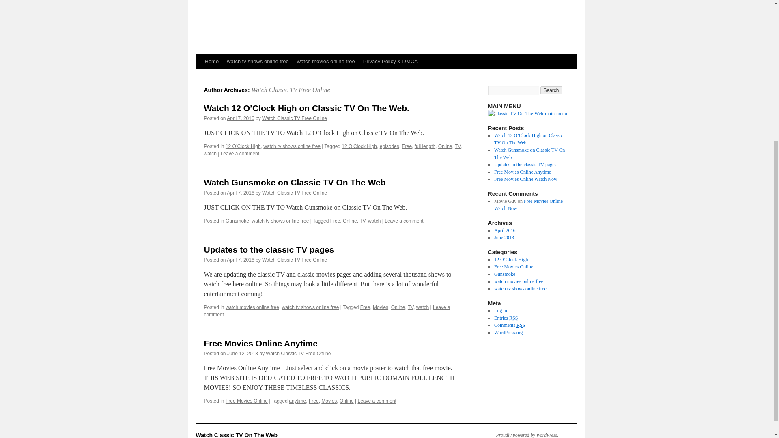 This screenshot has width=779, height=438. Describe the element at coordinates (298, 354) in the screenshot. I see `View all posts by Watch Classic TV Free Online` at that location.